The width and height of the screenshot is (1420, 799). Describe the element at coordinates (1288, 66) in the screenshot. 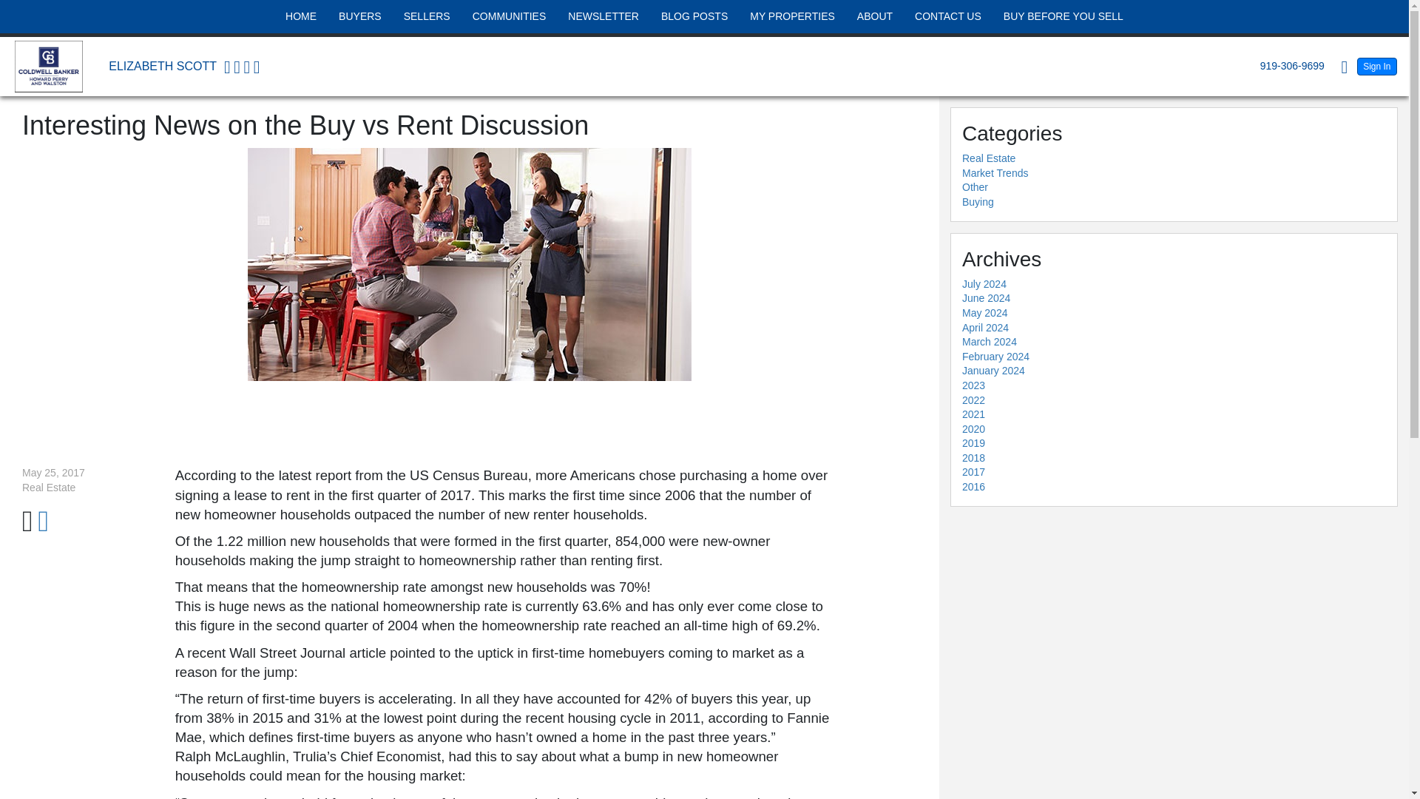

I see `919-306-9699` at that location.